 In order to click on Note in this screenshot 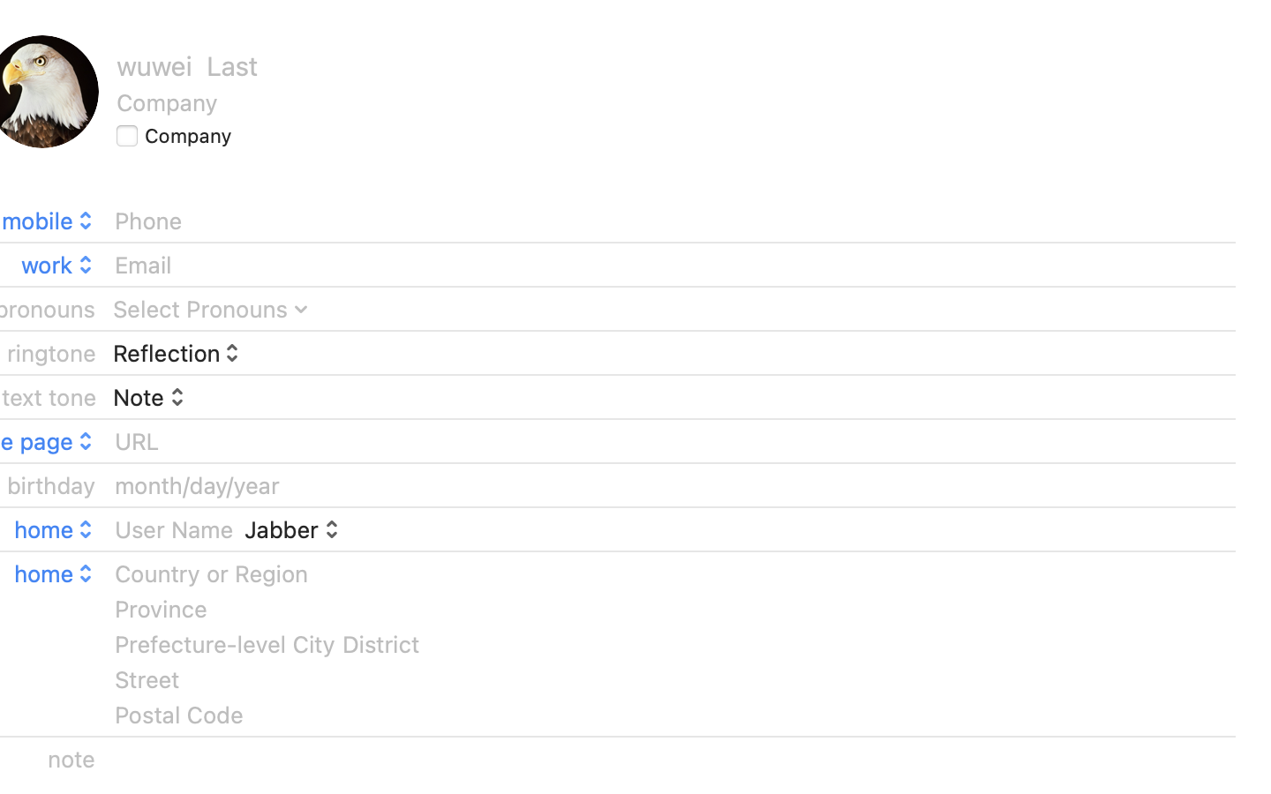, I will do `click(151, 397)`.